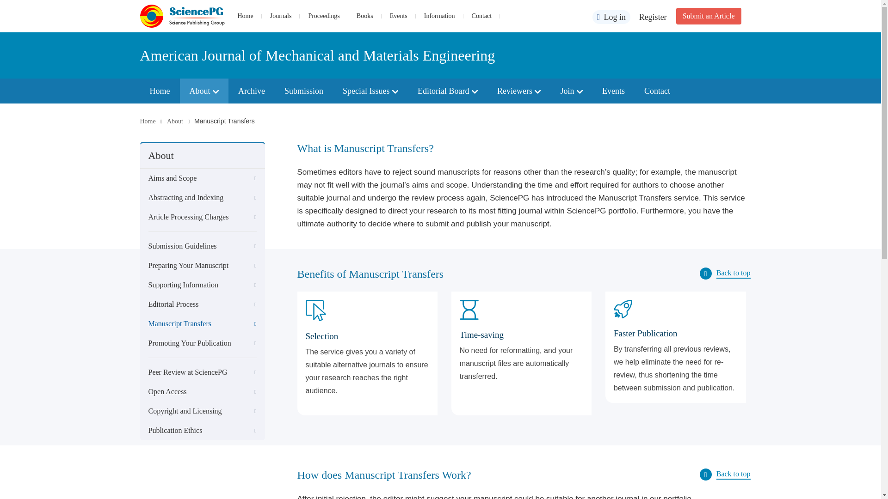  What do you see at coordinates (370, 91) in the screenshot?
I see `Special Issues` at bounding box center [370, 91].